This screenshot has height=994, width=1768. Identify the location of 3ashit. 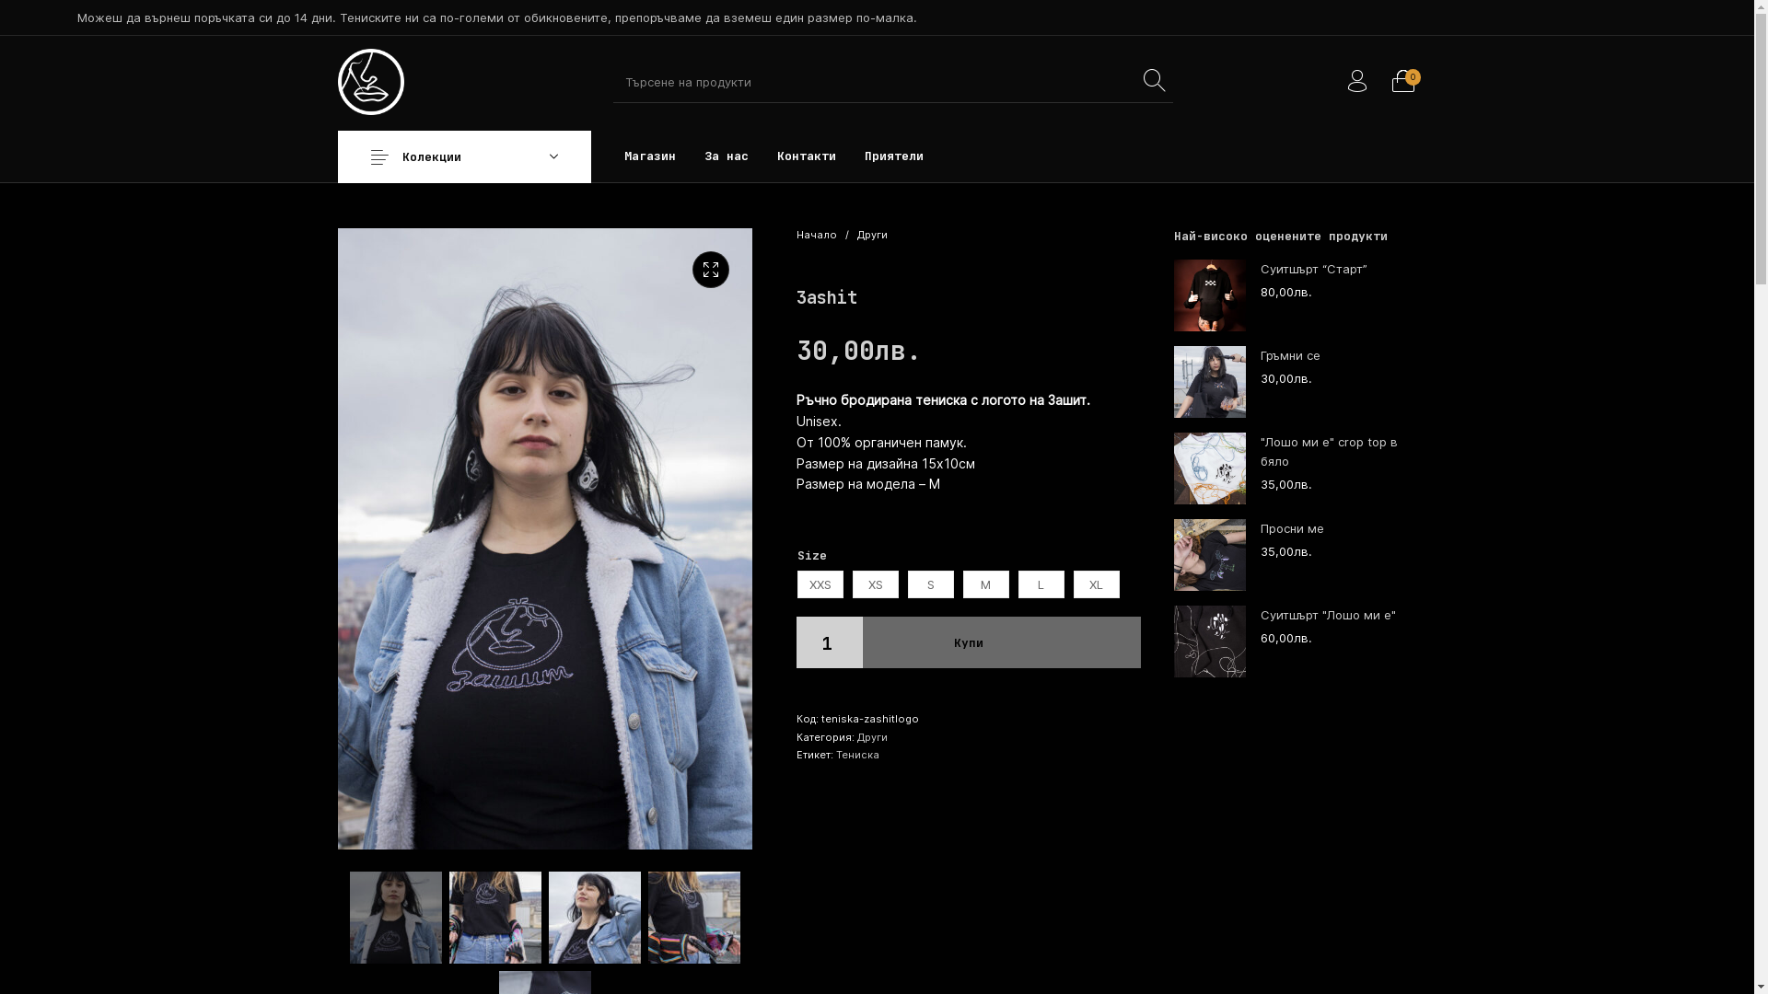
(370, 82).